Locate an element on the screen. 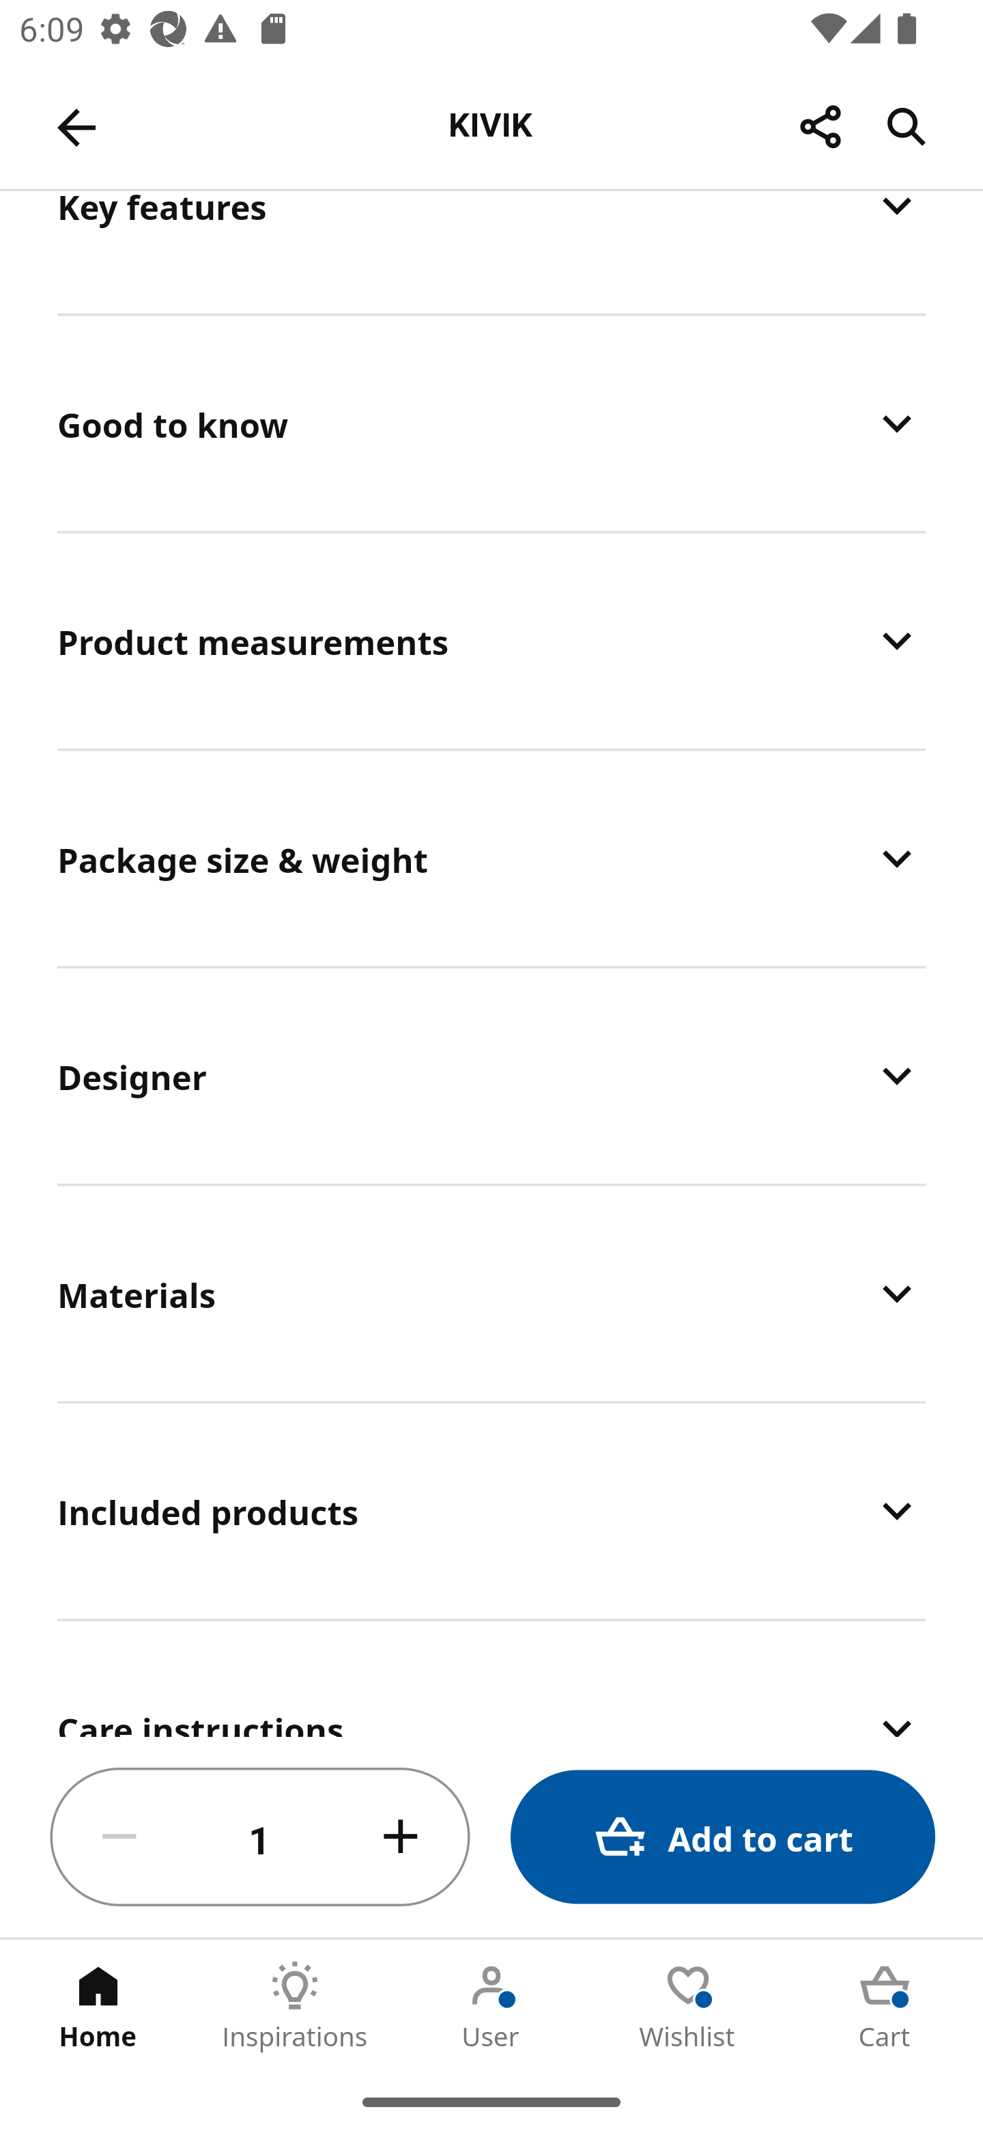  Home
Tab 1 of 5 is located at coordinates (98, 2006).